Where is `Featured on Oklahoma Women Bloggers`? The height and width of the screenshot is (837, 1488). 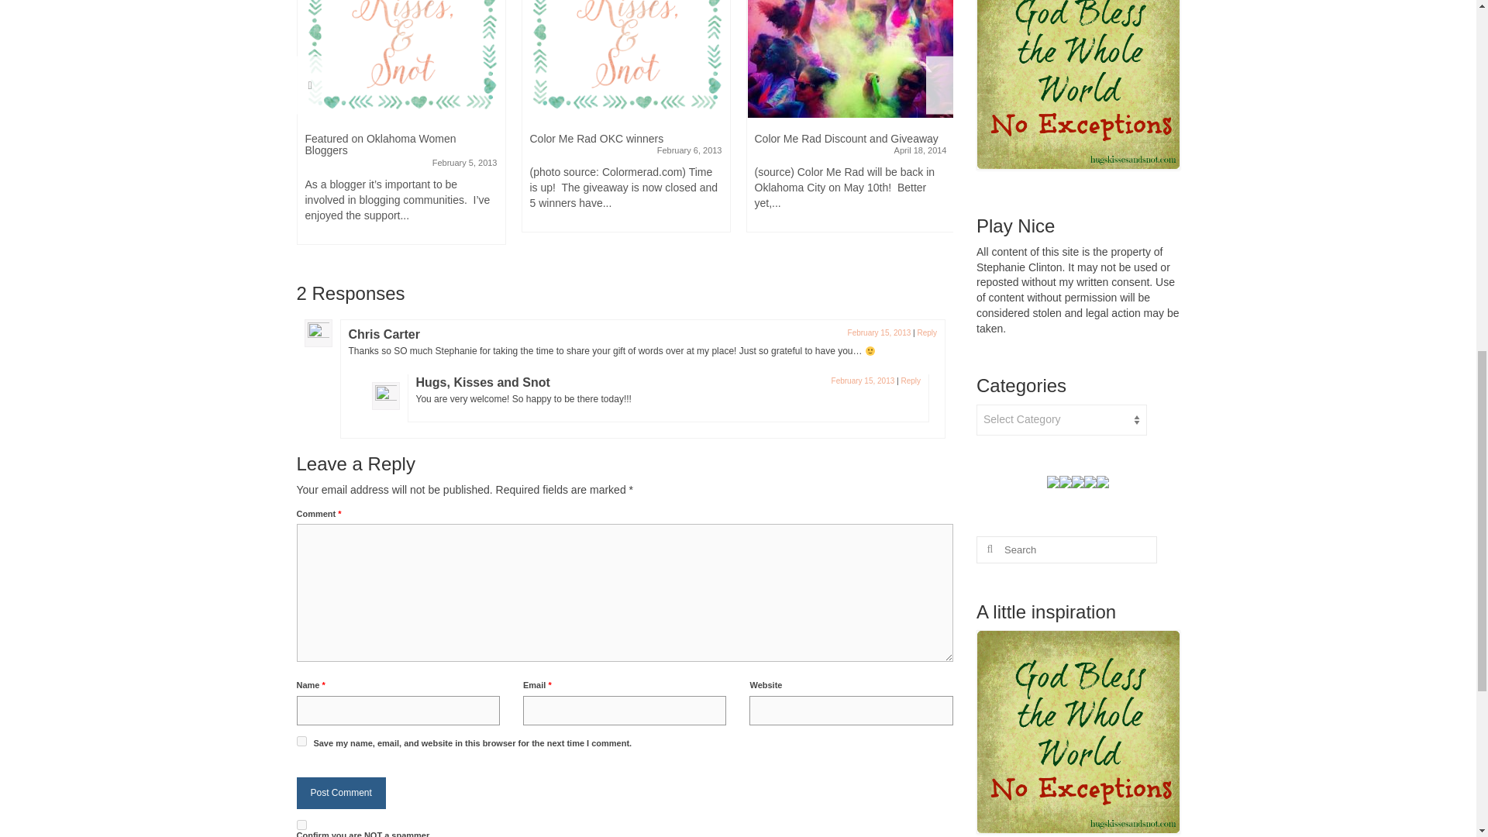
Featured on Oklahoma Women Bloggers is located at coordinates (401, 59).